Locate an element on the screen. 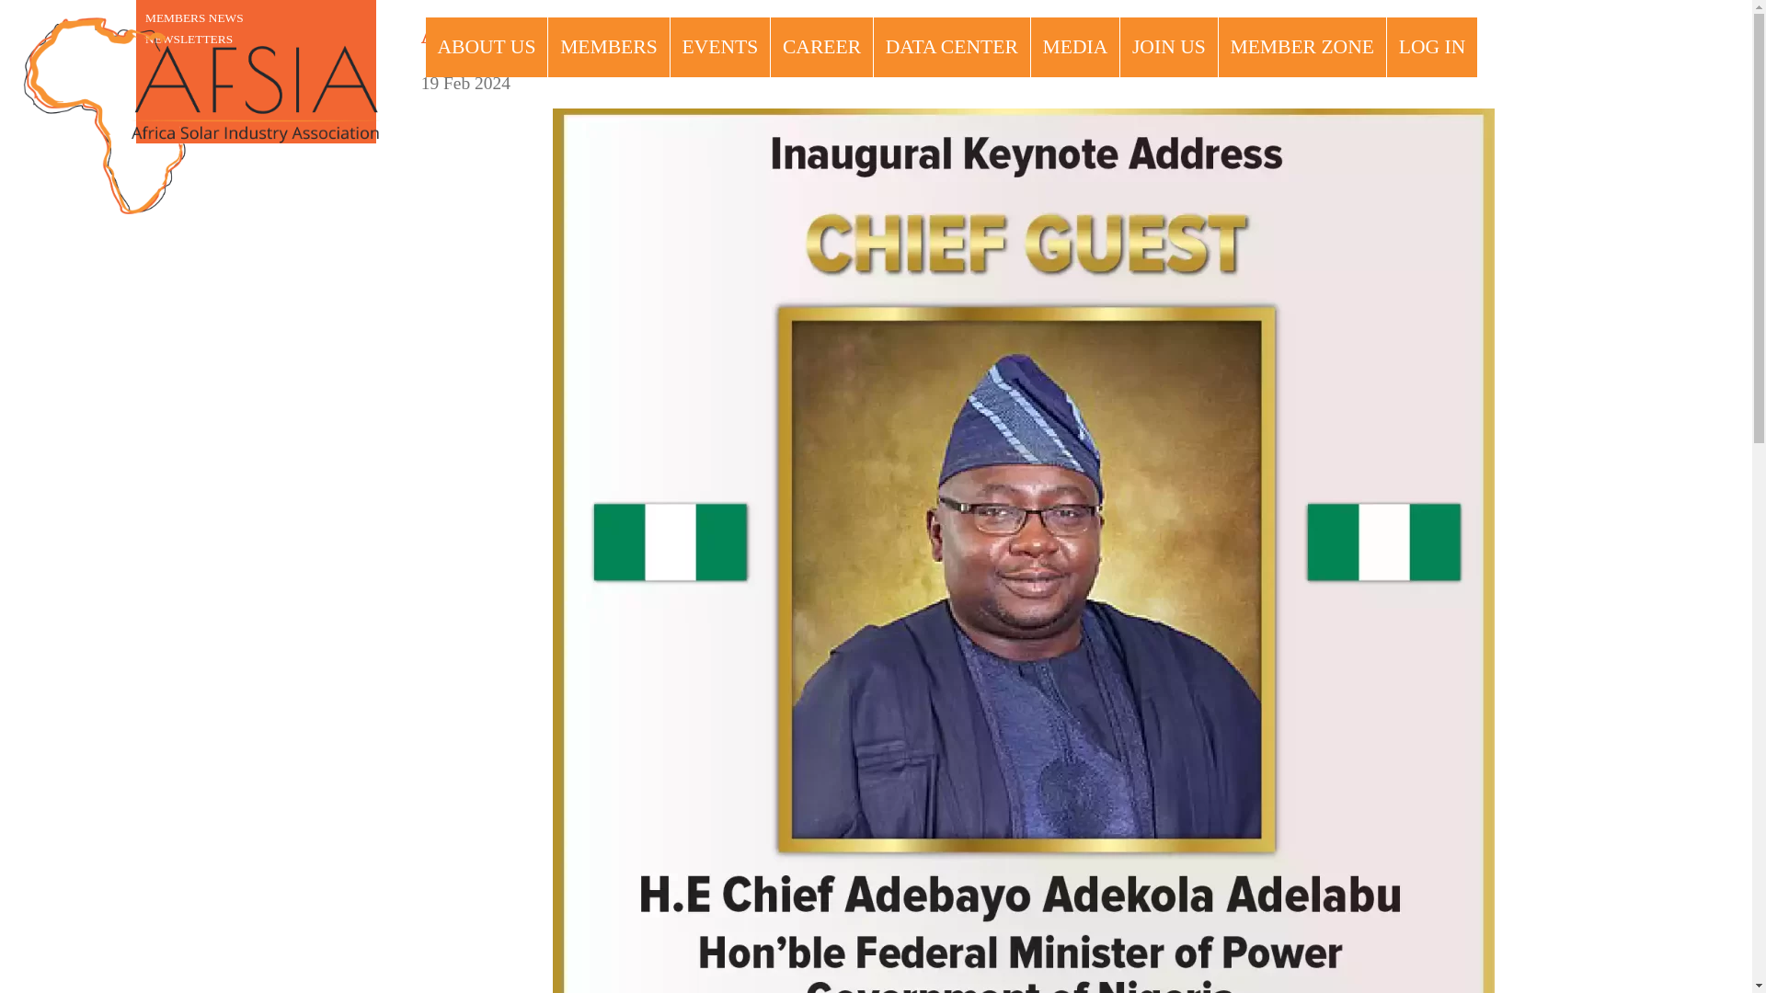  MEDIA is located at coordinates (1074, 48).